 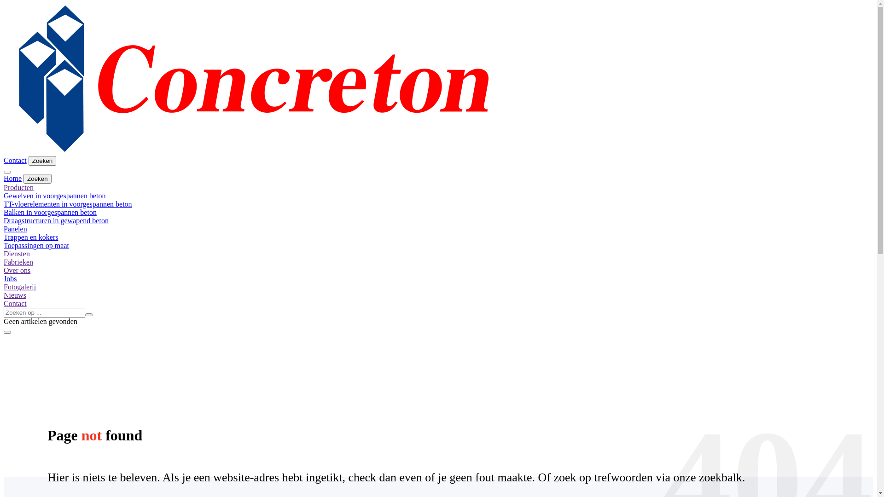 What do you see at coordinates (17, 254) in the screenshot?
I see `Diensten` at bounding box center [17, 254].